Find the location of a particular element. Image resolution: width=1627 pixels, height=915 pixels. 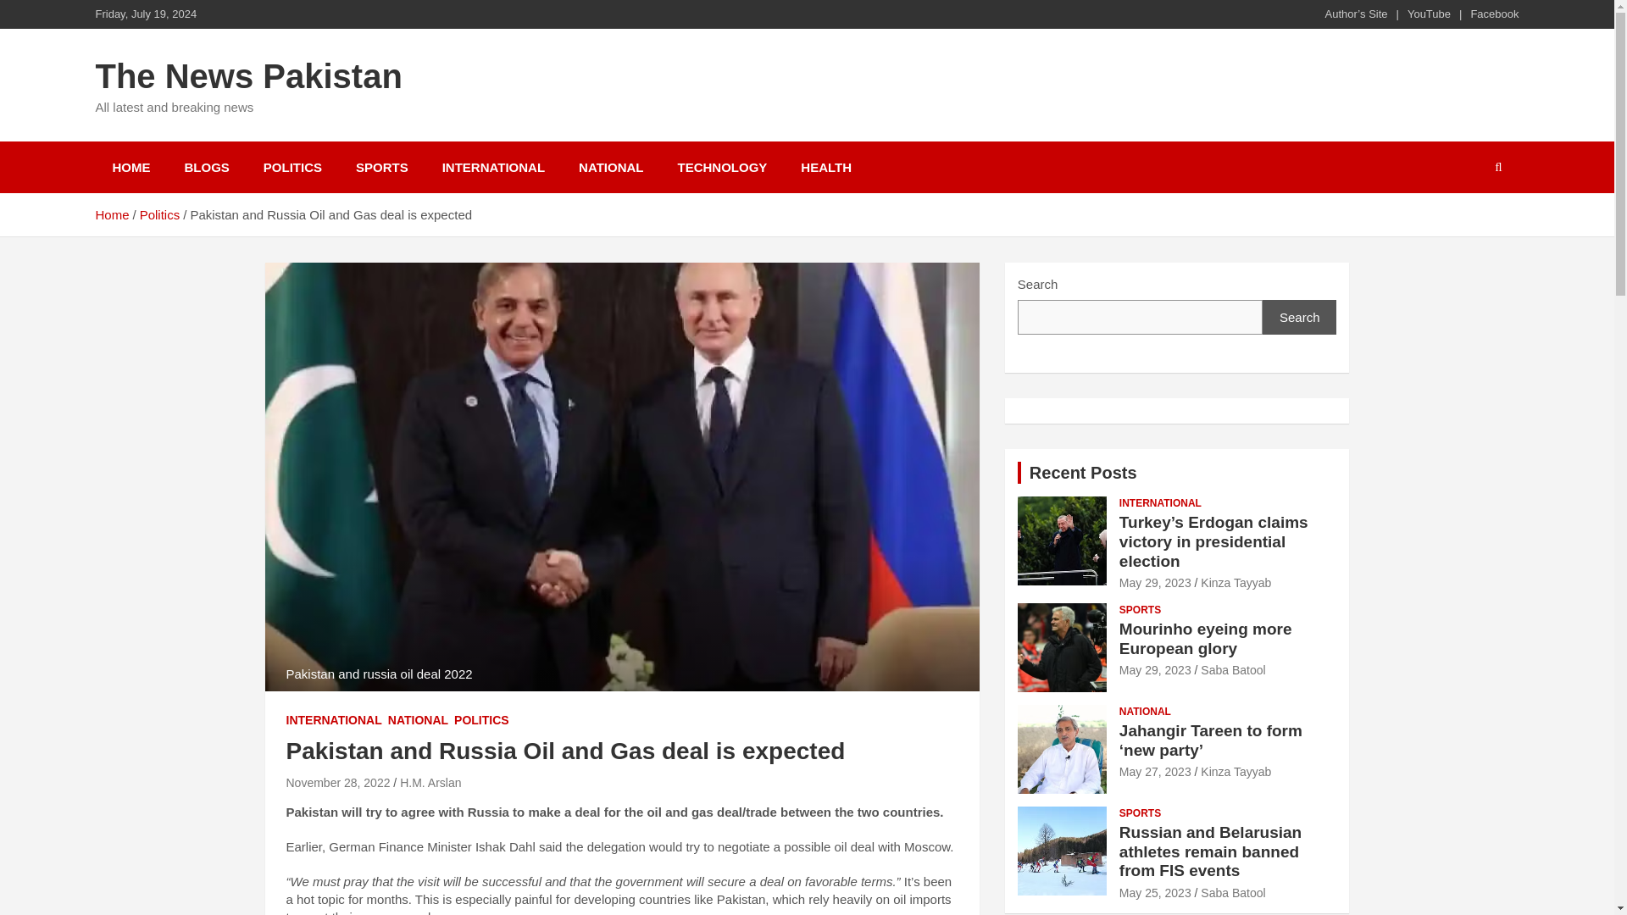

BLOGS is located at coordinates (207, 167).